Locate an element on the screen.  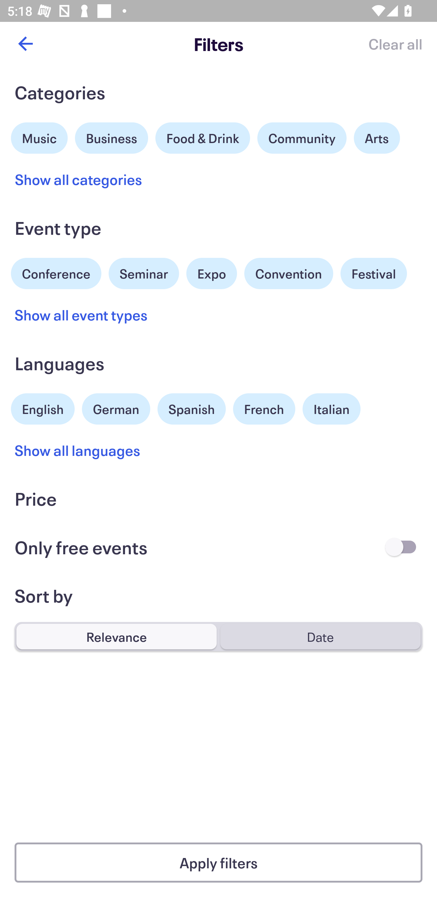
Spanish is located at coordinates (191, 409).